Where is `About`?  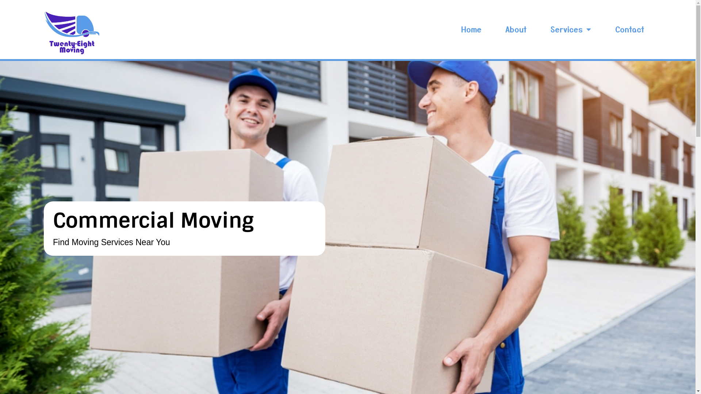 About is located at coordinates (516, 30).